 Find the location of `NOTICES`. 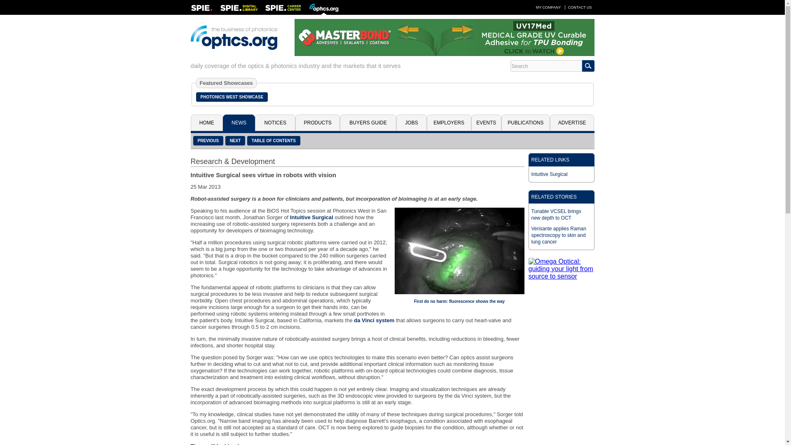

NOTICES is located at coordinates (275, 122).